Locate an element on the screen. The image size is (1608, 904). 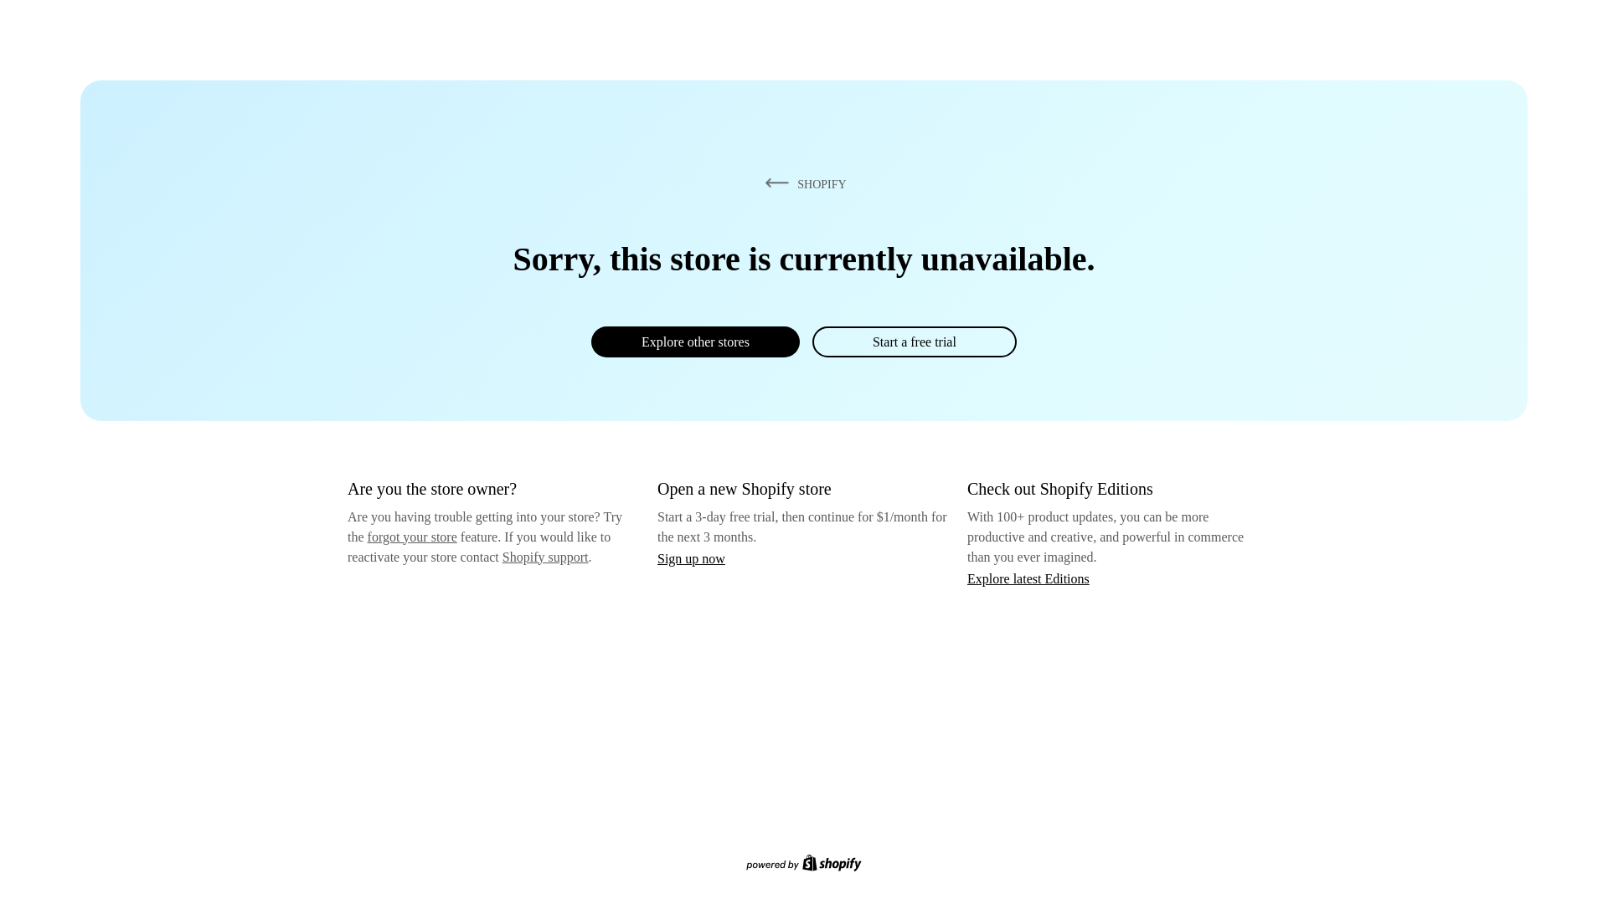
forgot your store is located at coordinates (412, 537).